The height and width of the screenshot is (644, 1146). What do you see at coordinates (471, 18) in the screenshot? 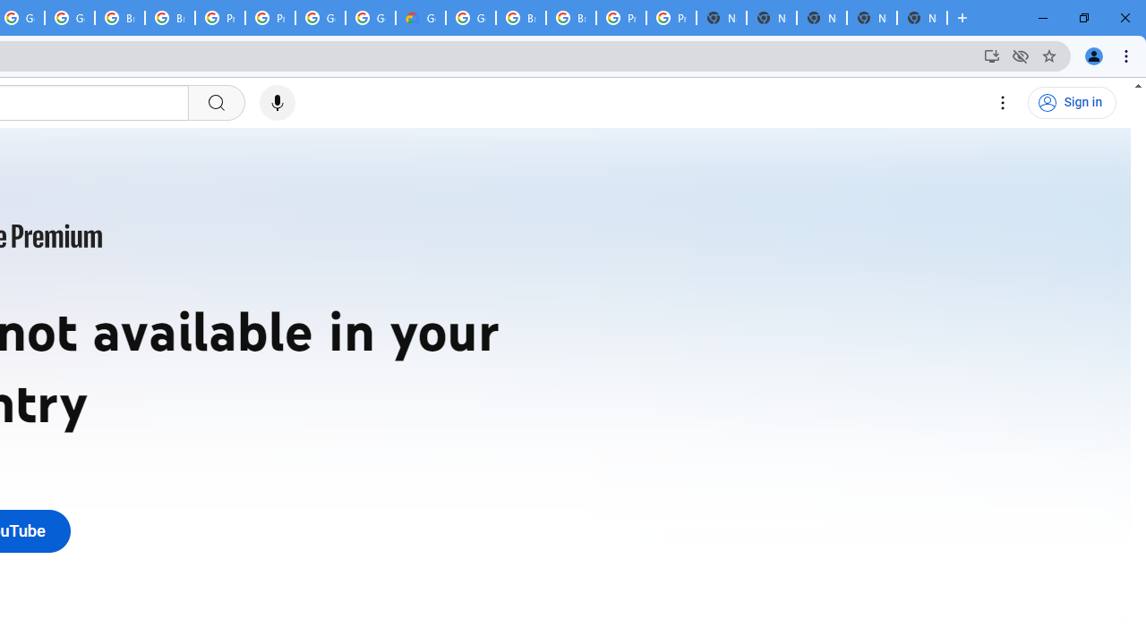
I see `Google Cloud Platform` at bounding box center [471, 18].